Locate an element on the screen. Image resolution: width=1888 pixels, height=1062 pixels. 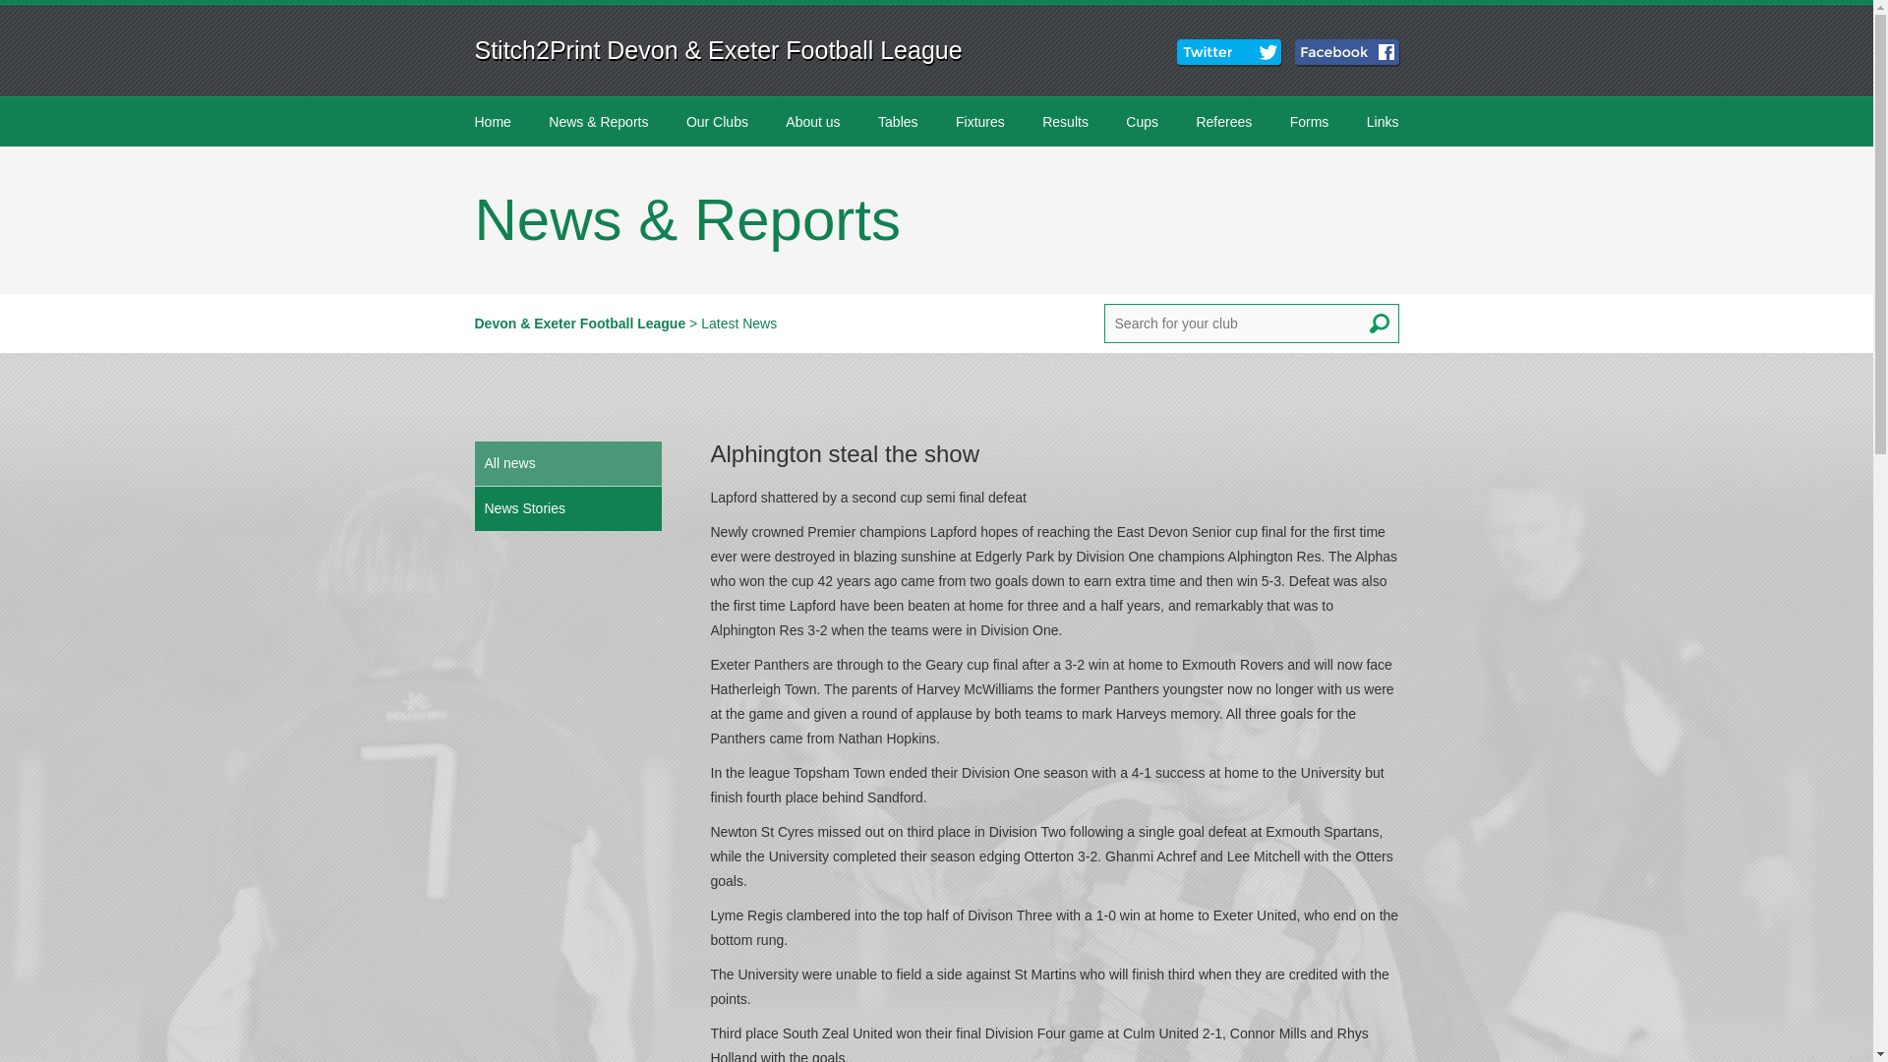
Tables is located at coordinates (897, 122).